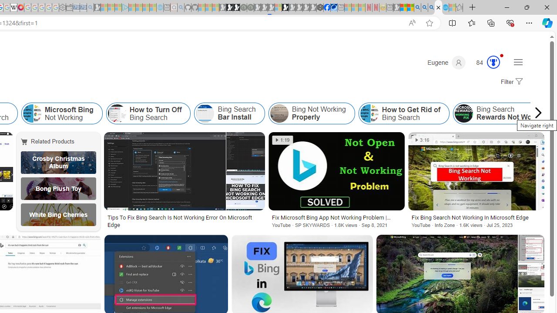  I want to click on Settings and quick links, so click(518, 62).